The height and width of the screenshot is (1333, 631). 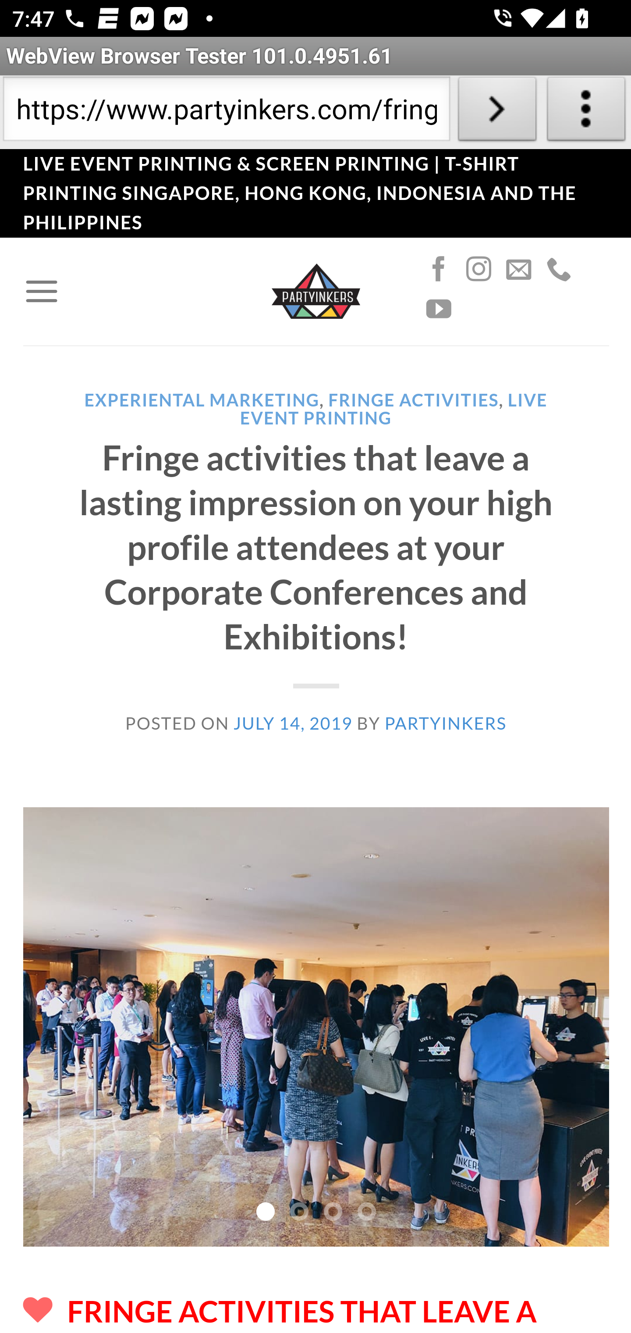 What do you see at coordinates (438, 310) in the screenshot?
I see `` at bounding box center [438, 310].